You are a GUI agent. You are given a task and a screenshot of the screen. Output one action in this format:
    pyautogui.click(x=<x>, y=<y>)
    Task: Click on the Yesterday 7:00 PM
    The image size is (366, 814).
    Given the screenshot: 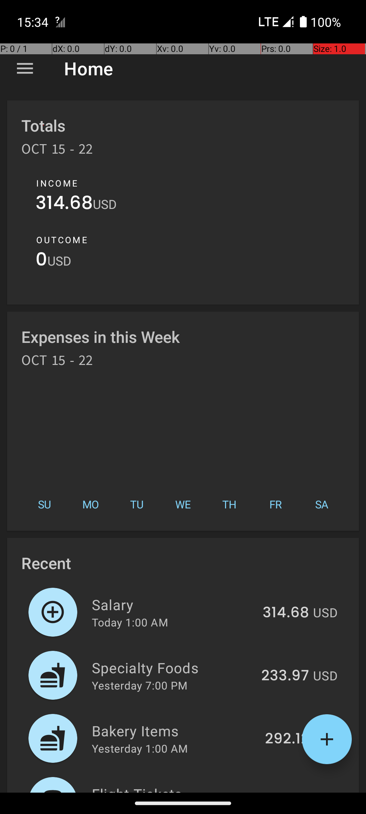 What is the action you would take?
    pyautogui.click(x=140, y=685)
    